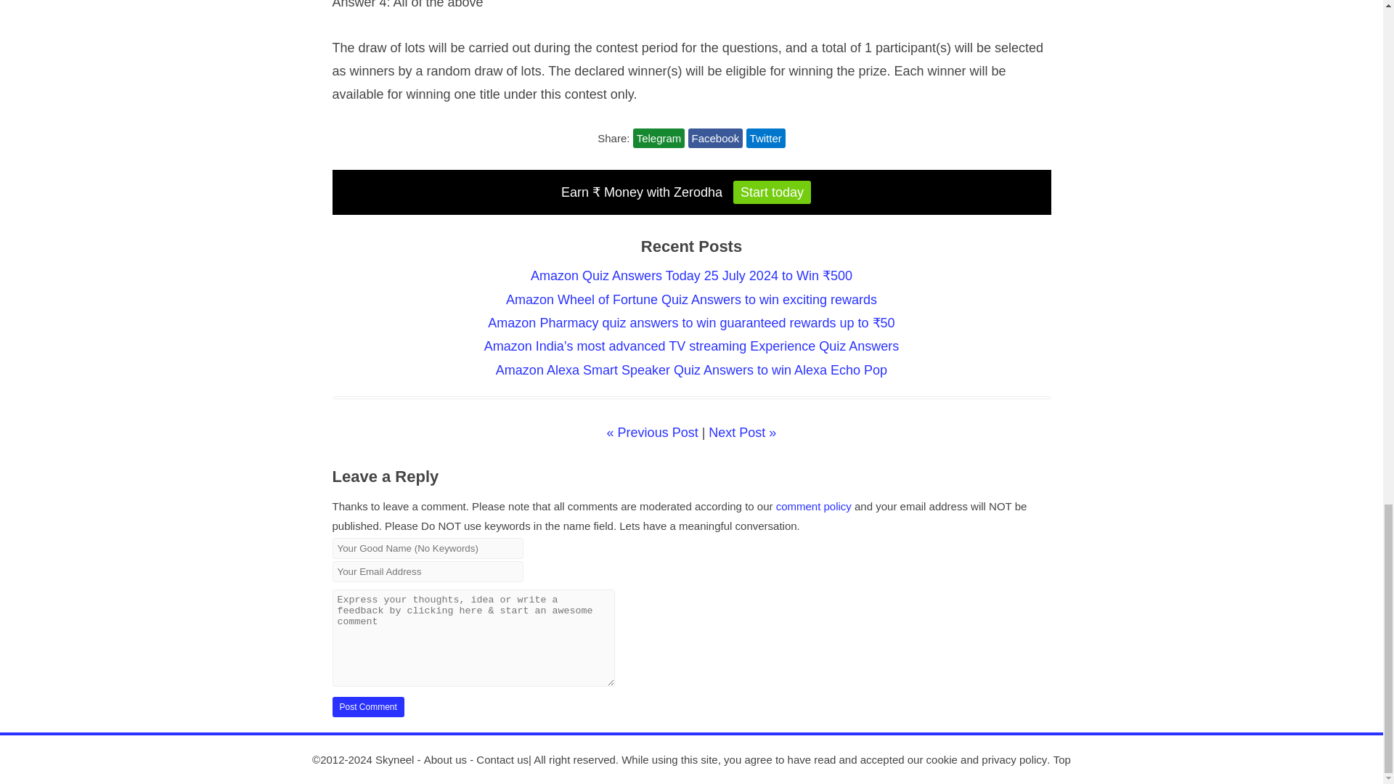 The width and height of the screenshot is (1394, 784). I want to click on Comment Policy, so click(814, 505).